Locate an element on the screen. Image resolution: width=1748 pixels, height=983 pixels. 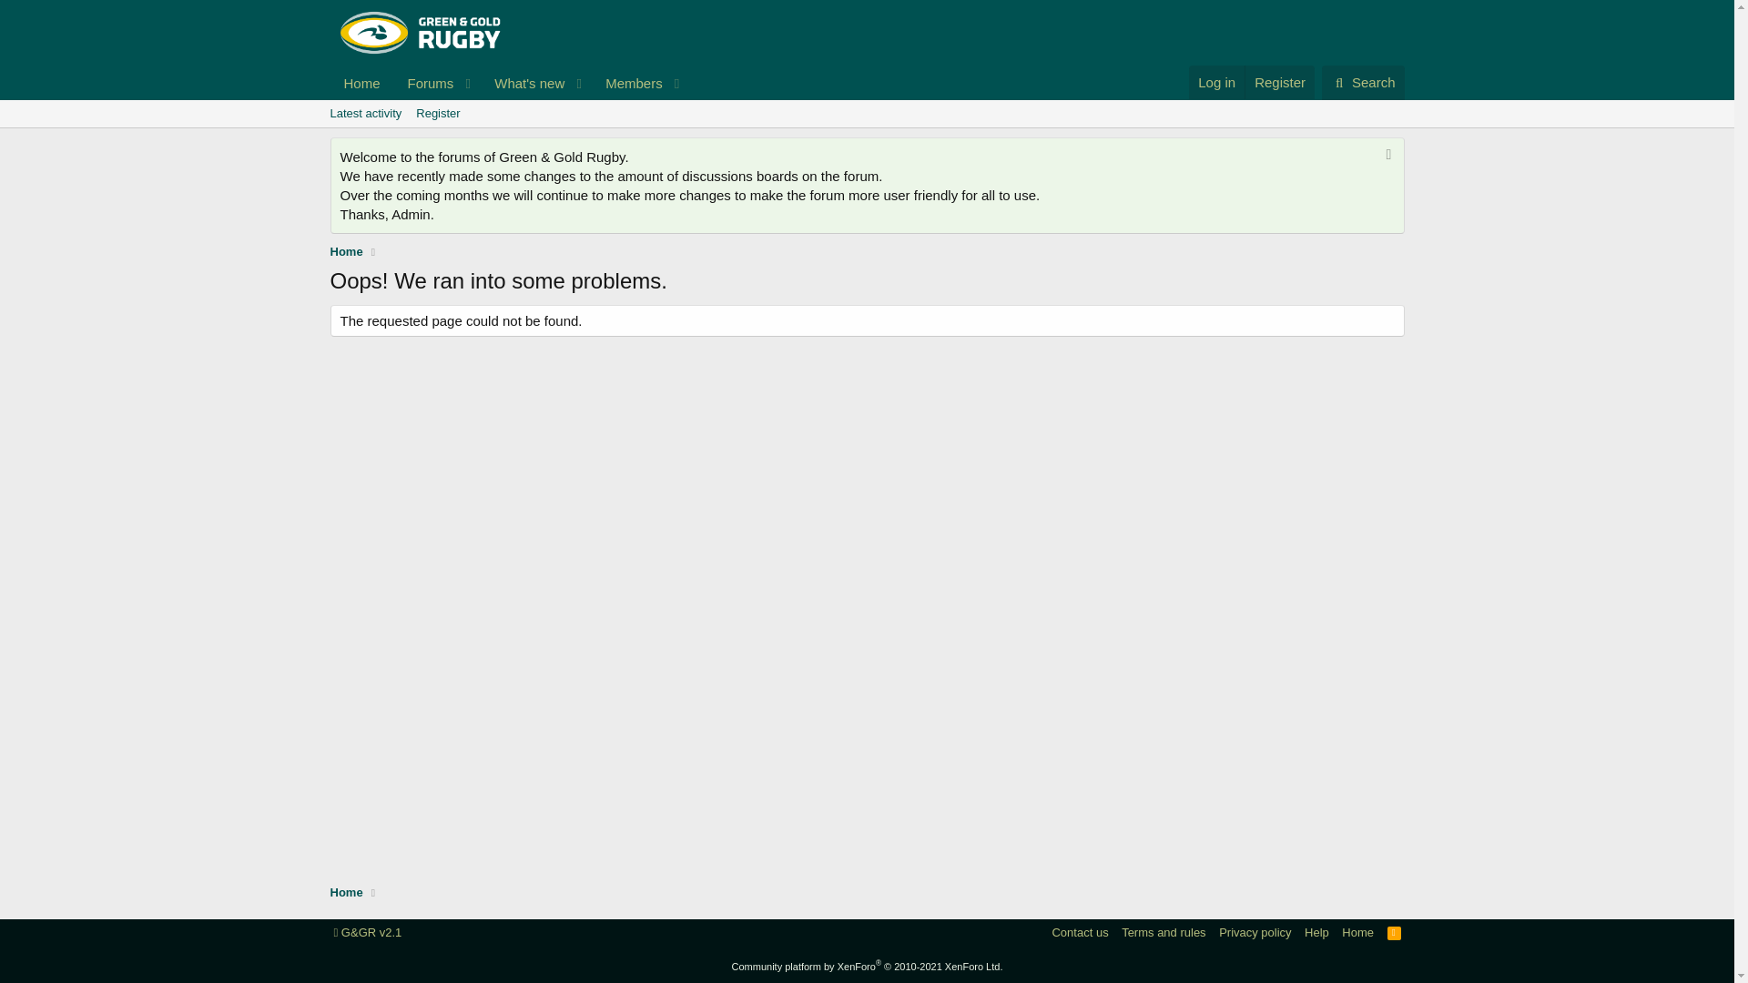
What's new is located at coordinates (1216, 82).